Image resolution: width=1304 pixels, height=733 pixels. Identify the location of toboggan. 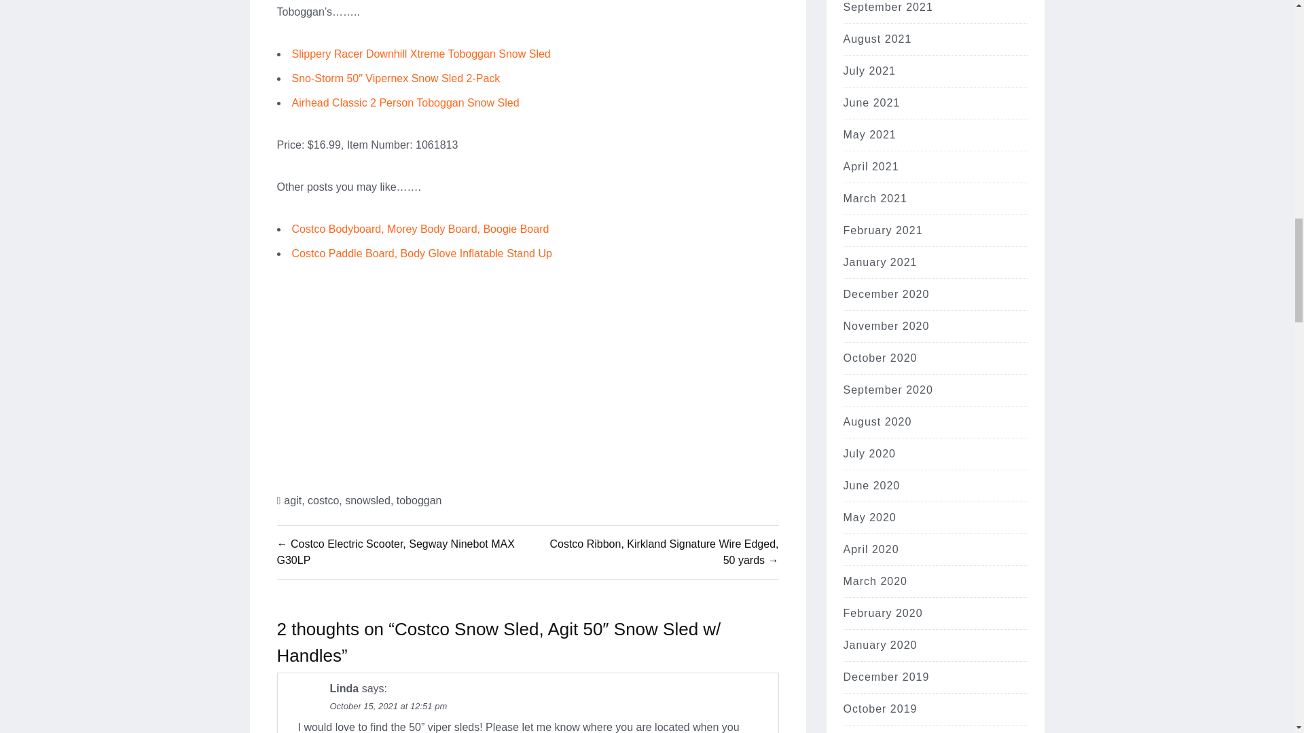
(418, 501).